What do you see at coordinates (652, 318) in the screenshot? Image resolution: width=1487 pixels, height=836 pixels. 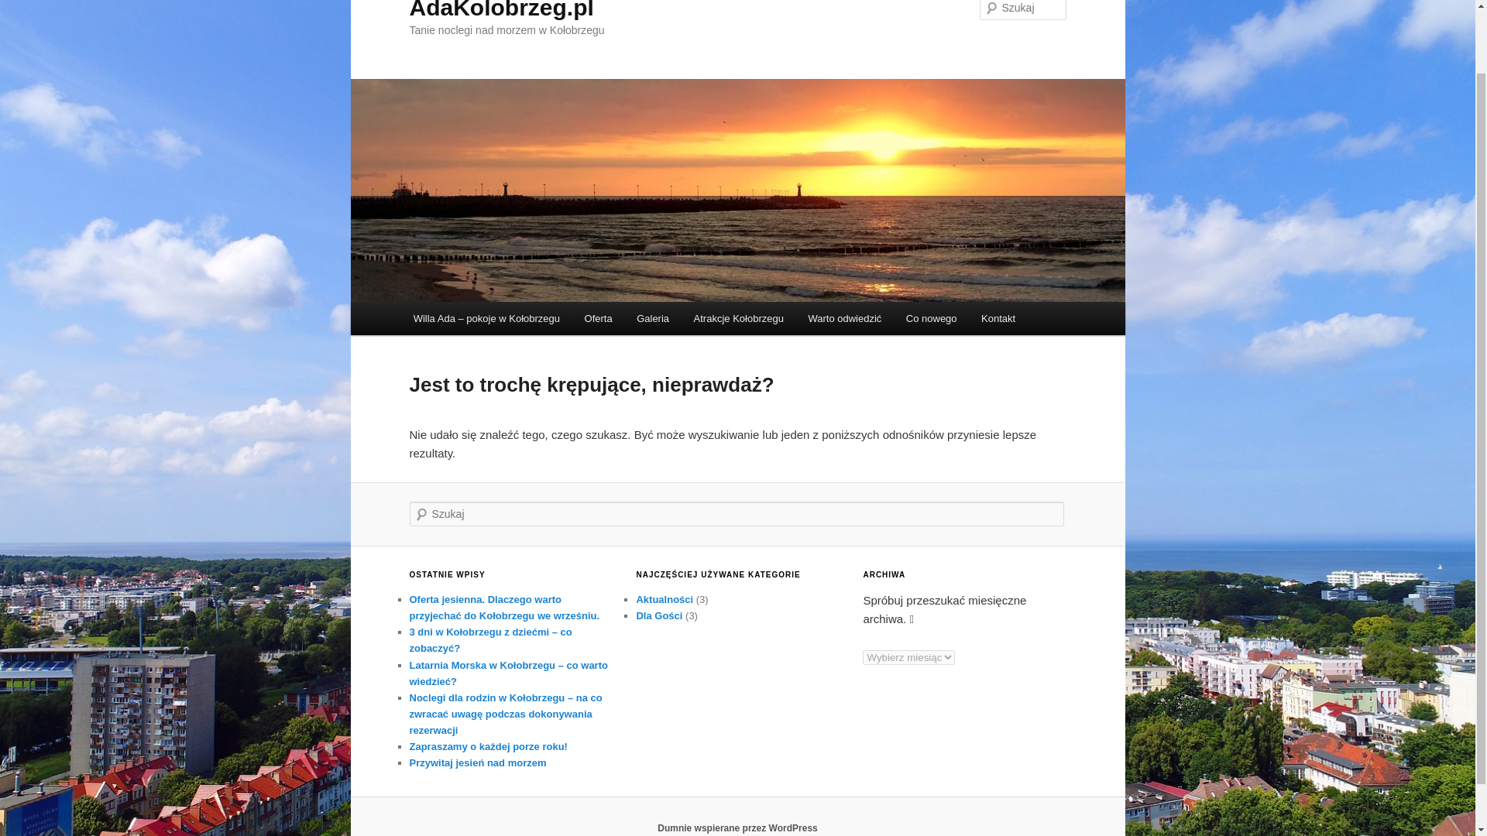 I see `Galeria` at bounding box center [652, 318].